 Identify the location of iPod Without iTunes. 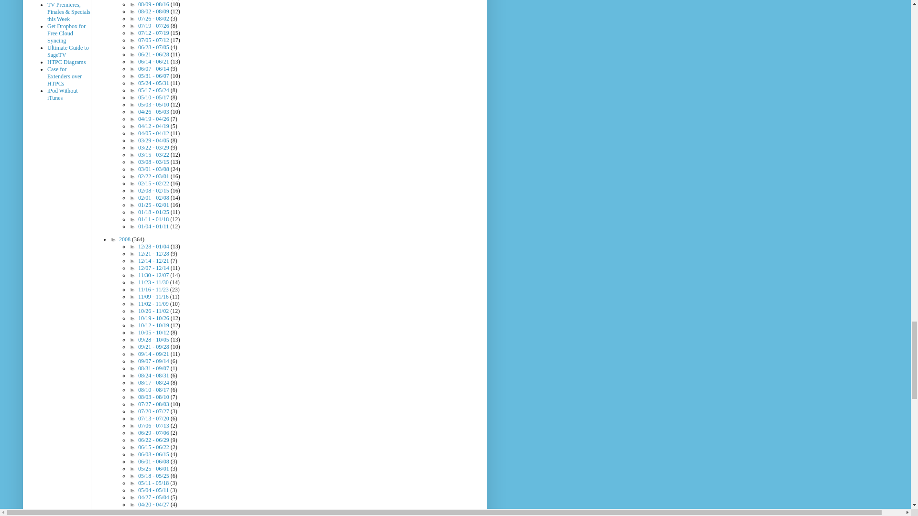
(63, 94).